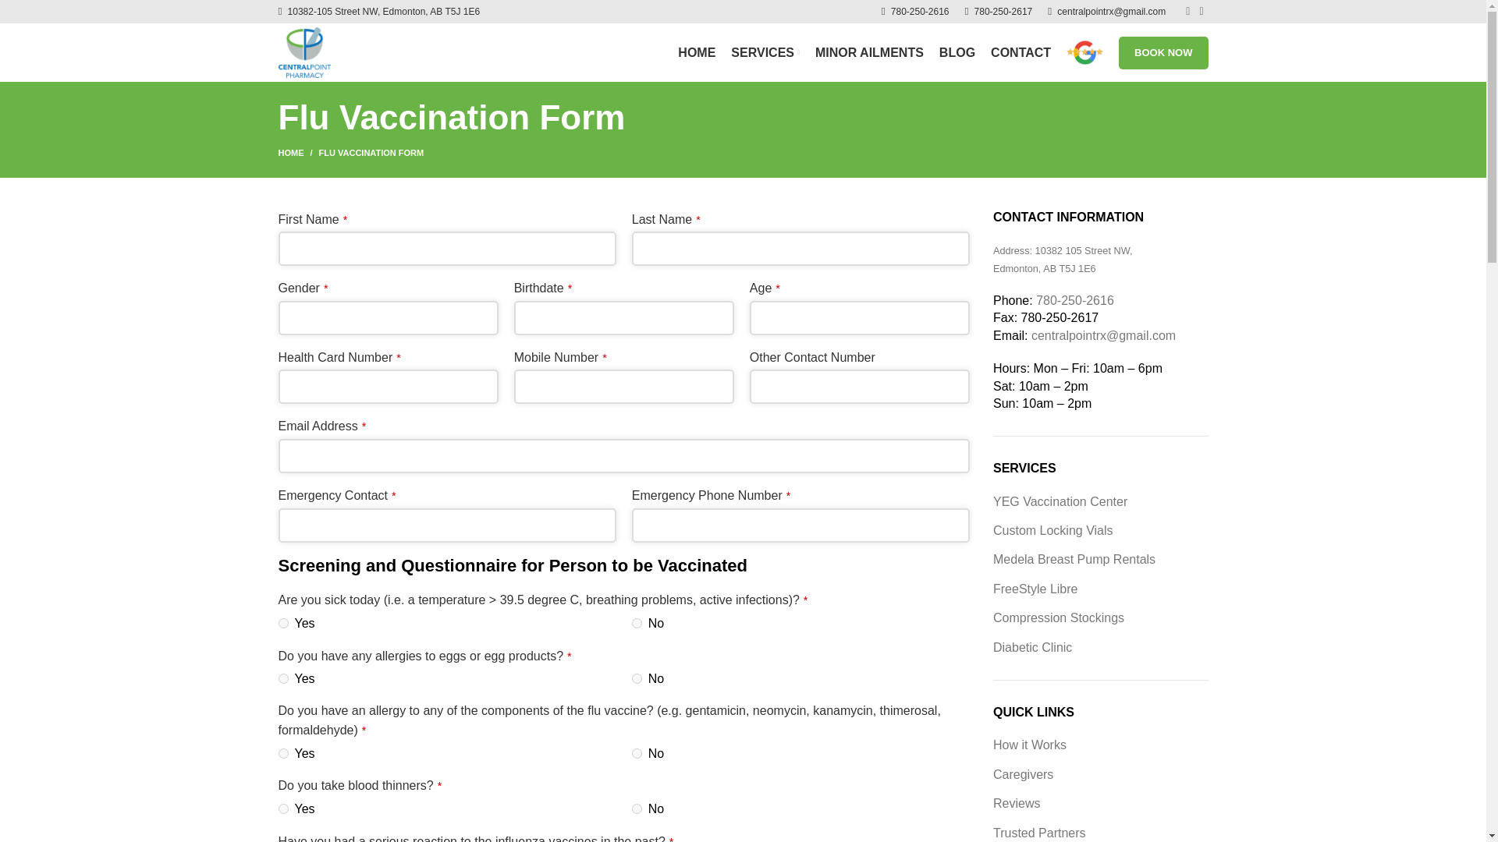  Describe the element at coordinates (282, 753) in the screenshot. I see `Yes` at that location.